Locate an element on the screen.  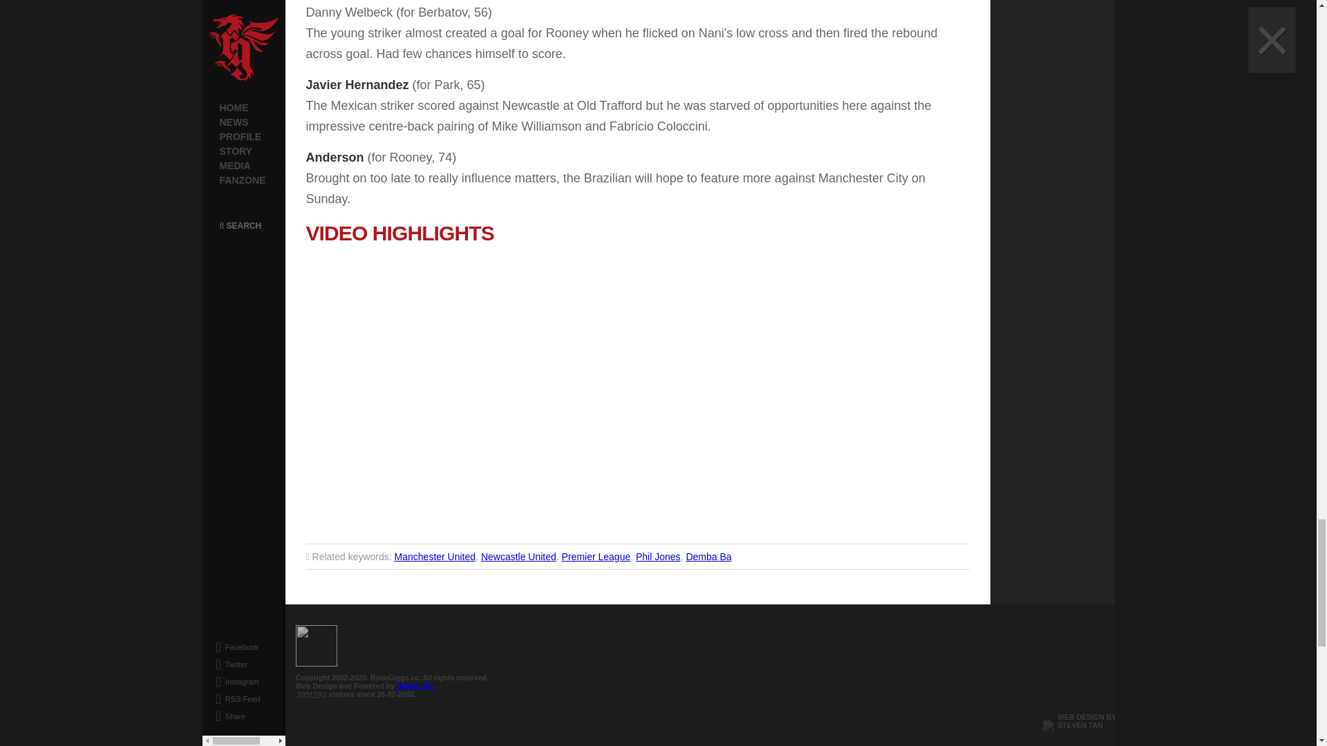
Demba Ba is located at coordinates (708, 557).